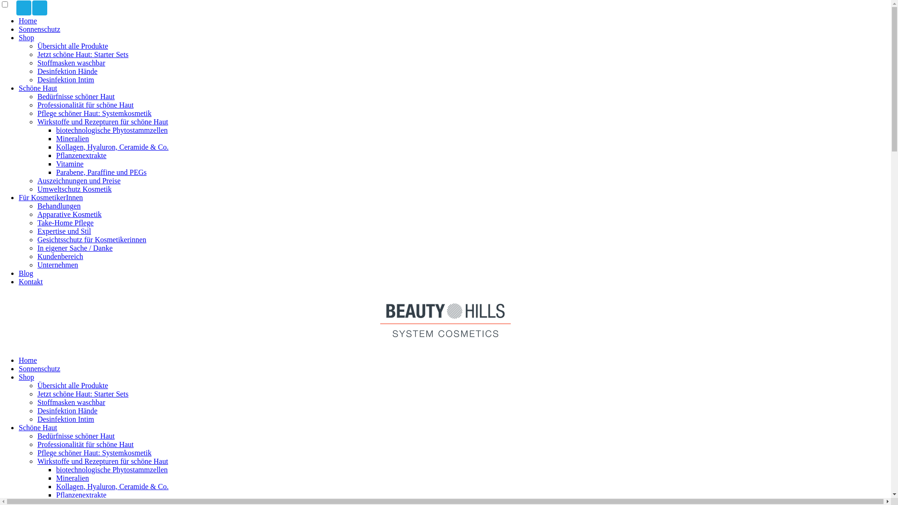 The height and width of the screenshot is (505, 898). I want to click on Vitamine, so click(70, 164).